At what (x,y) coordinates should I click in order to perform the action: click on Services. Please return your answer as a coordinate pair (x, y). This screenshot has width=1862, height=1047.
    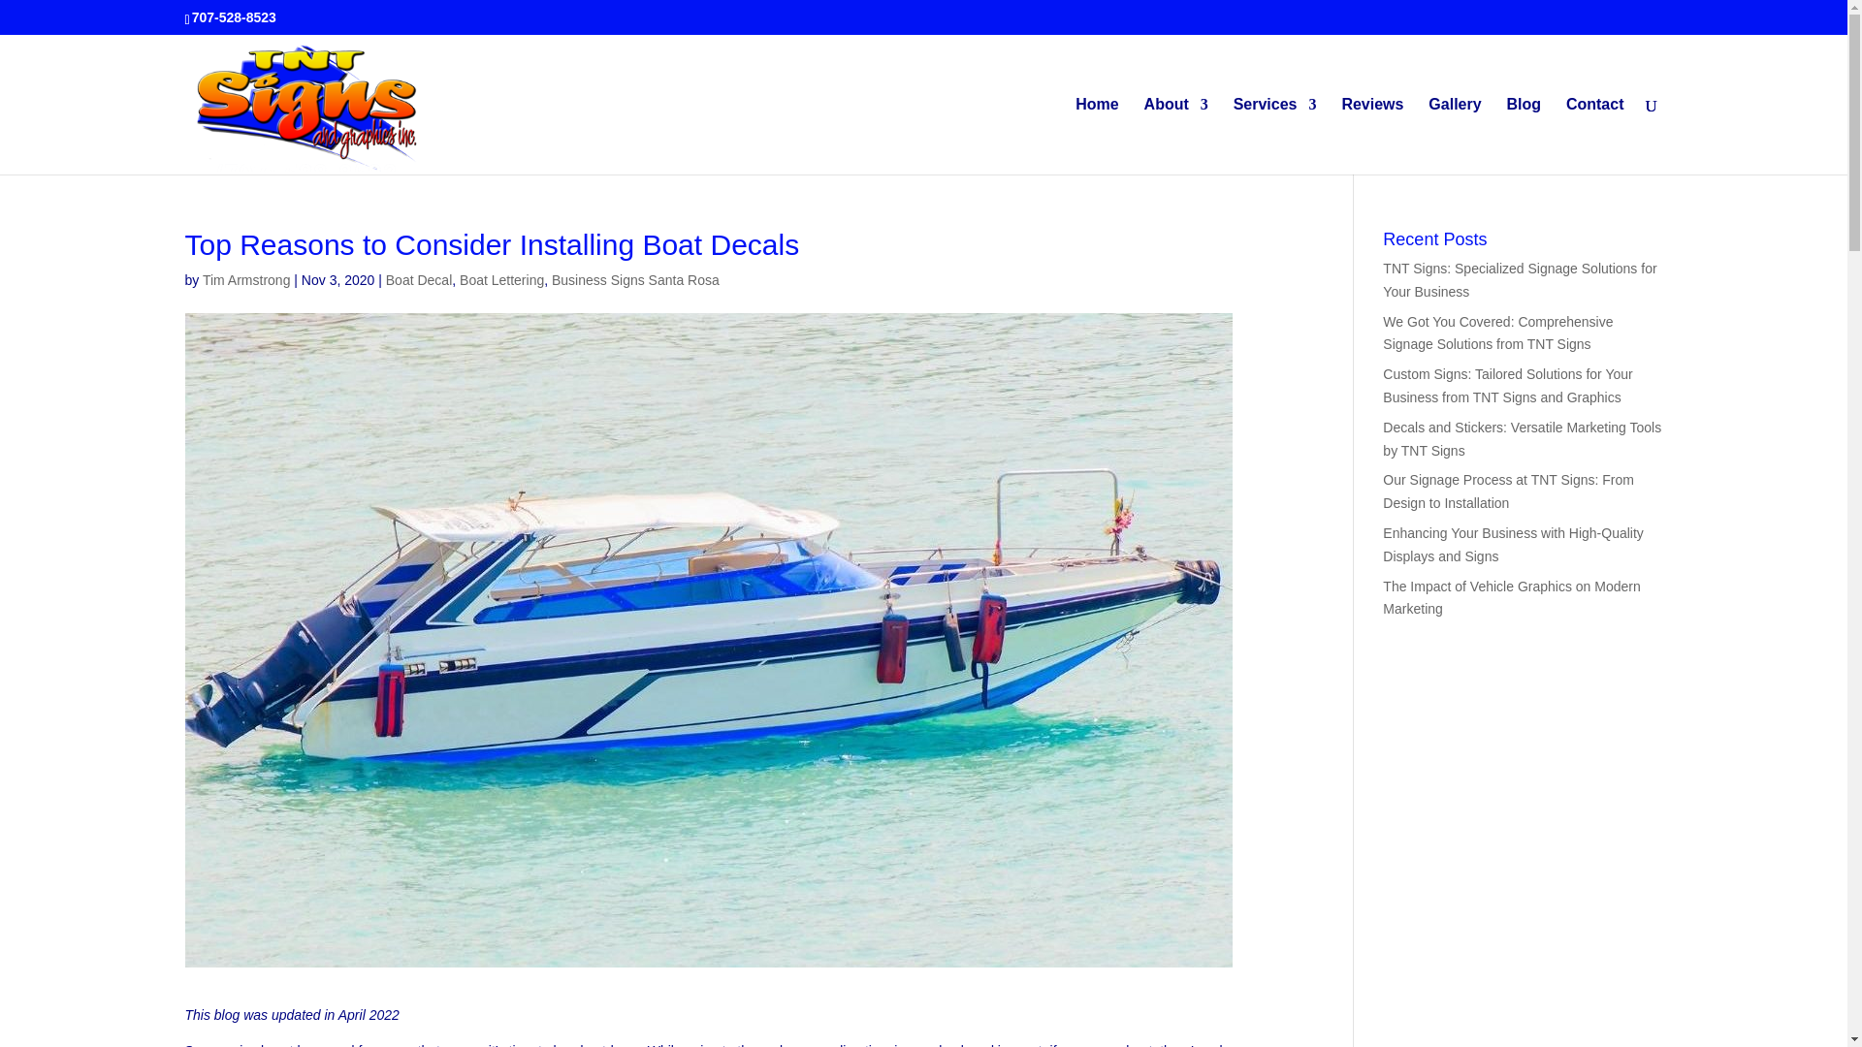
    Looking at the image, I should click on (1274, 136).